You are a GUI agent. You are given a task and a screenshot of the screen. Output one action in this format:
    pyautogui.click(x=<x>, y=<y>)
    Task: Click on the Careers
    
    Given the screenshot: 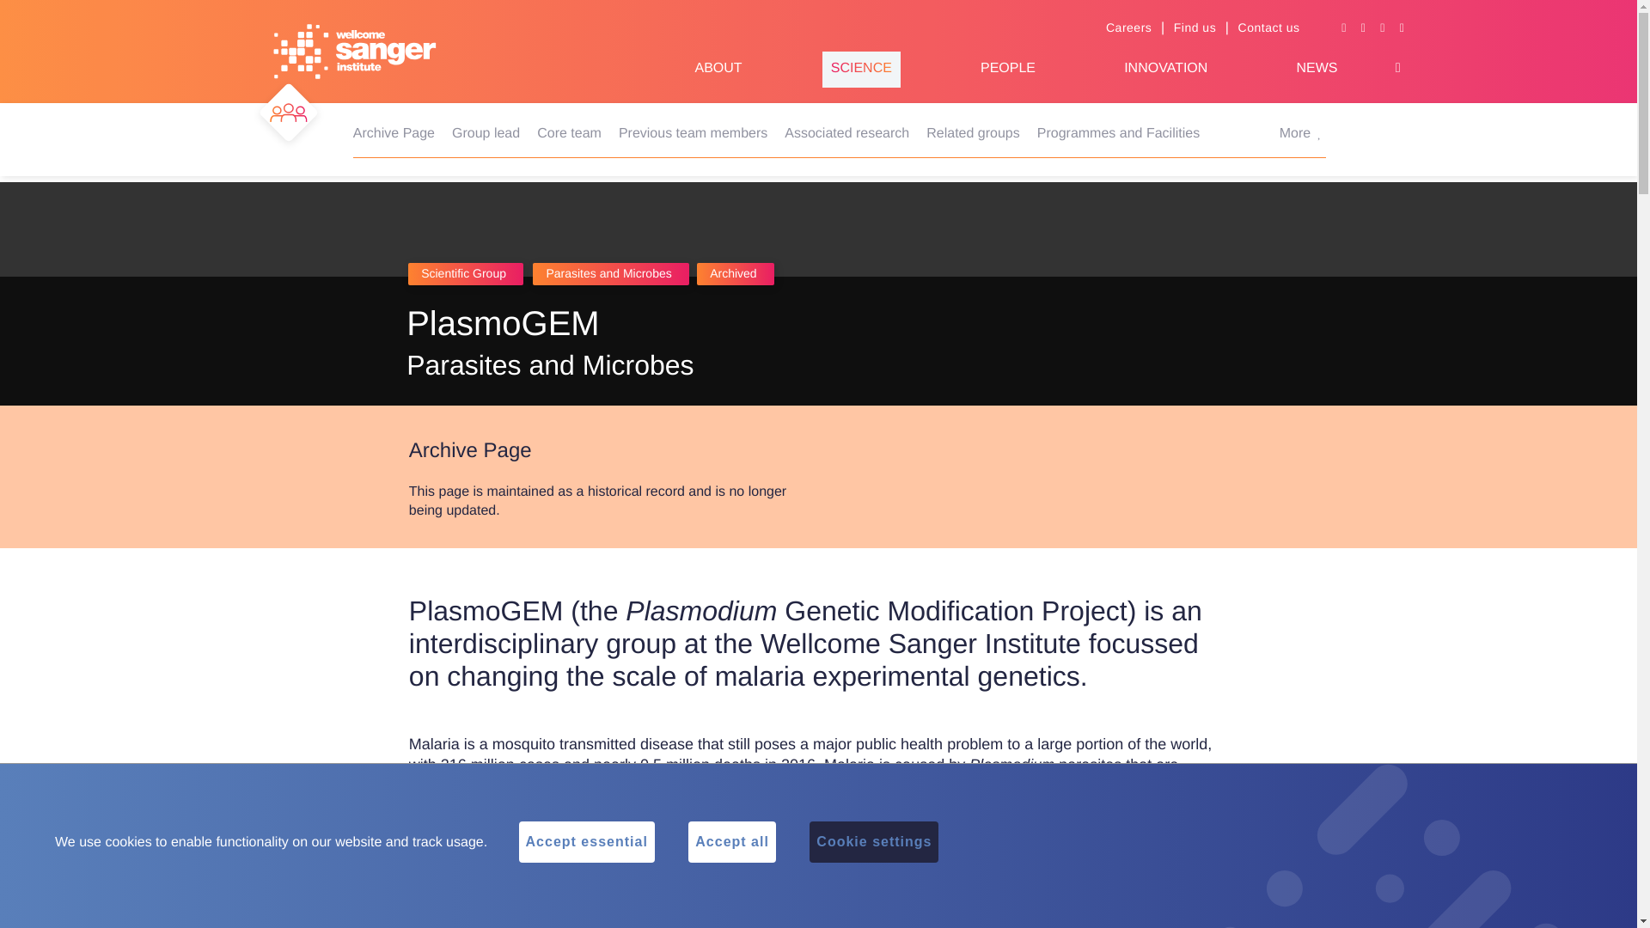 What is the action you would take?
    pyautogui.click(x=1128, y=27)
    